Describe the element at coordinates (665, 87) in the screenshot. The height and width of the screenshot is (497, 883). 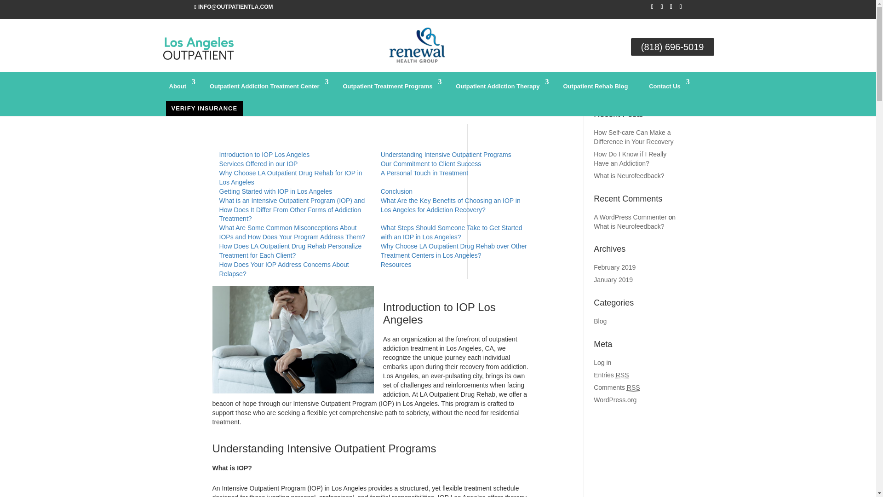
I see `Search` at that location.